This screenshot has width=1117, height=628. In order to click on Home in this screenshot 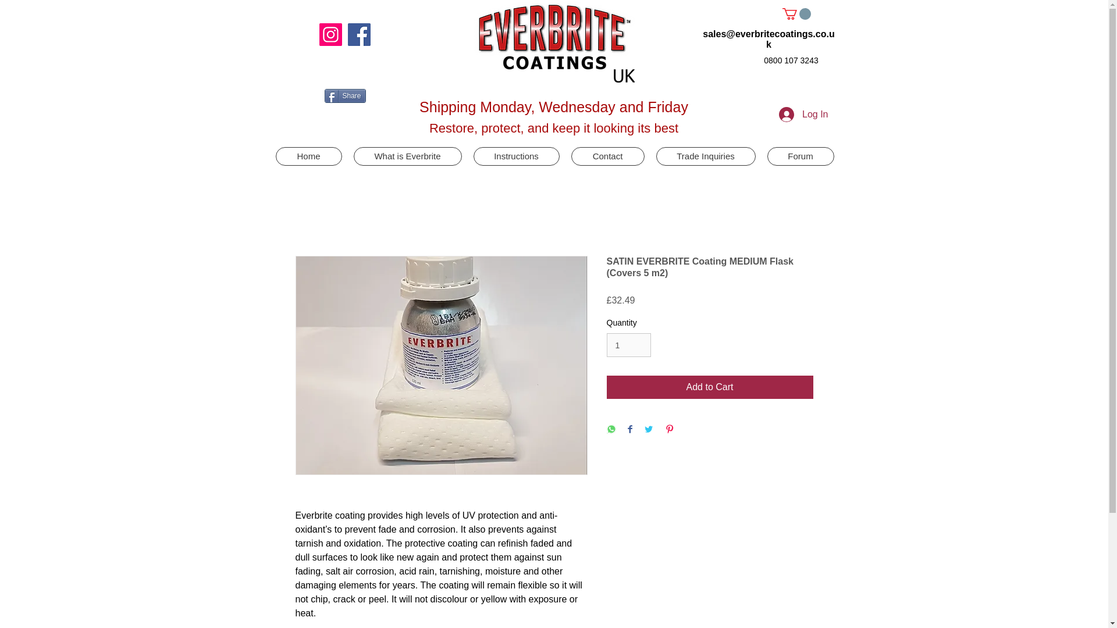, I will do `click(308, 156)`.